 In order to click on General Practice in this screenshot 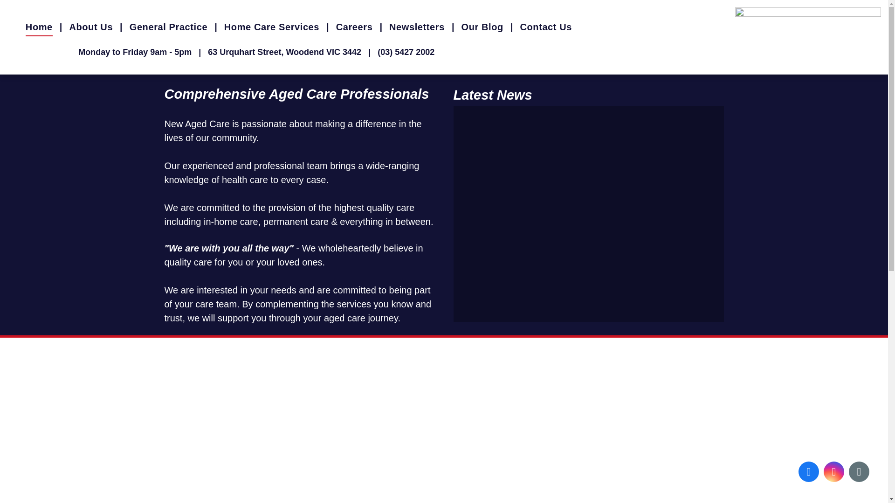, I will do `click(169, 27)`.